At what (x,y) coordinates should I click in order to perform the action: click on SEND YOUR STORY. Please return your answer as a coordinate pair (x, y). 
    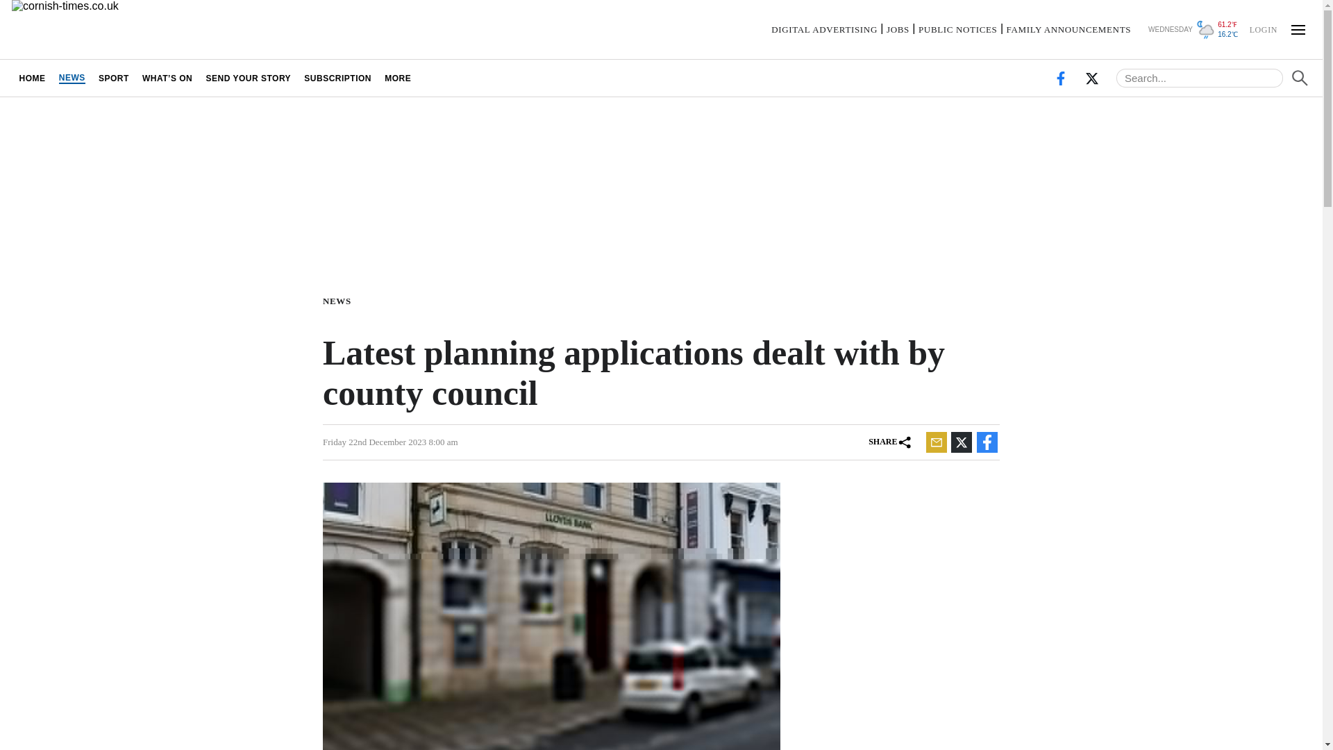
    Looking at the image, I should click on (248, 78).